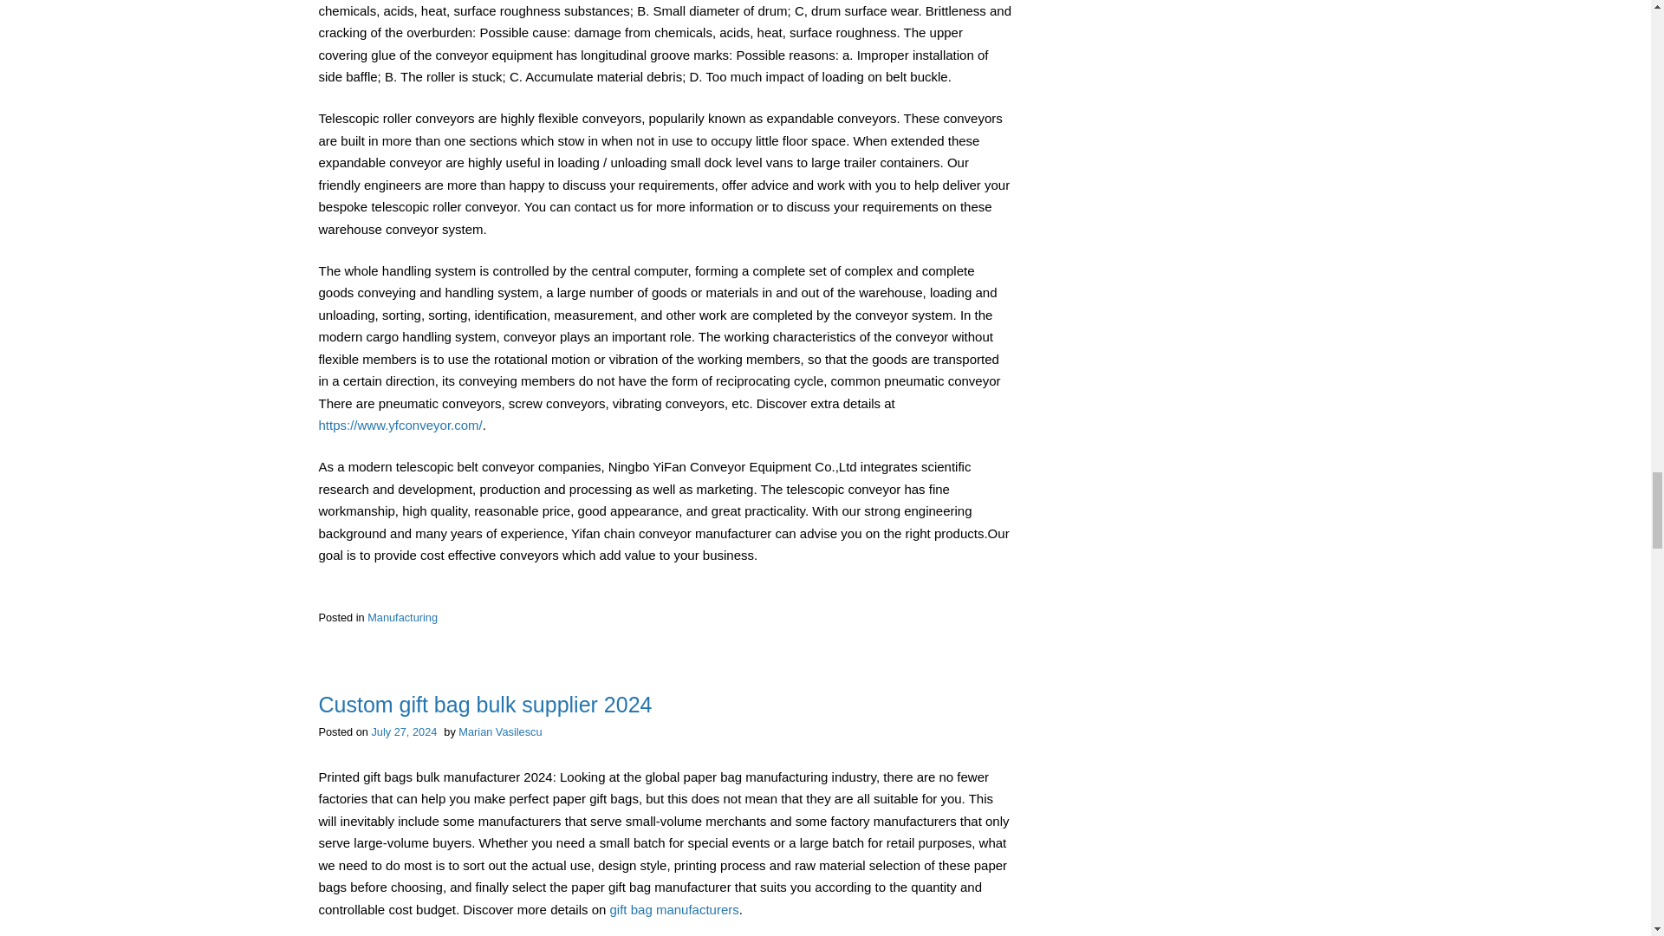 The width and height of the screenshot is (1664, 936). What do you see at coordinates (404, 731) in the screenshot?
I see `July 27, 2024` at bounding box center [404, 731].